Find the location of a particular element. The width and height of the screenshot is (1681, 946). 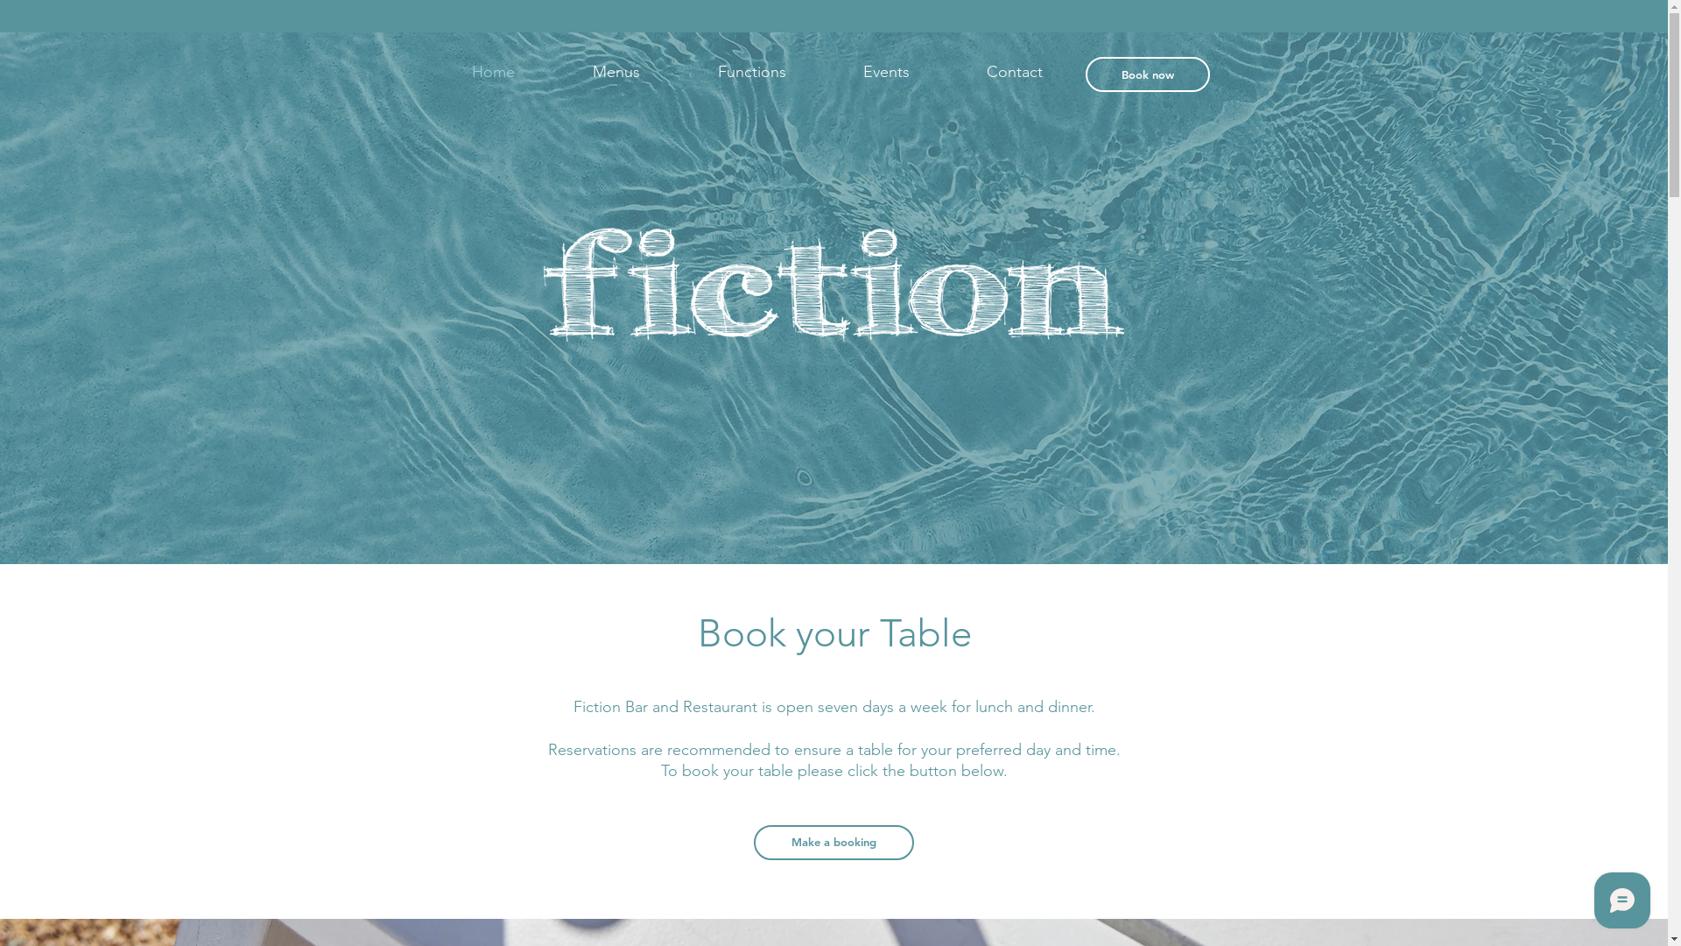

Events is located at coordinates (886, 72).